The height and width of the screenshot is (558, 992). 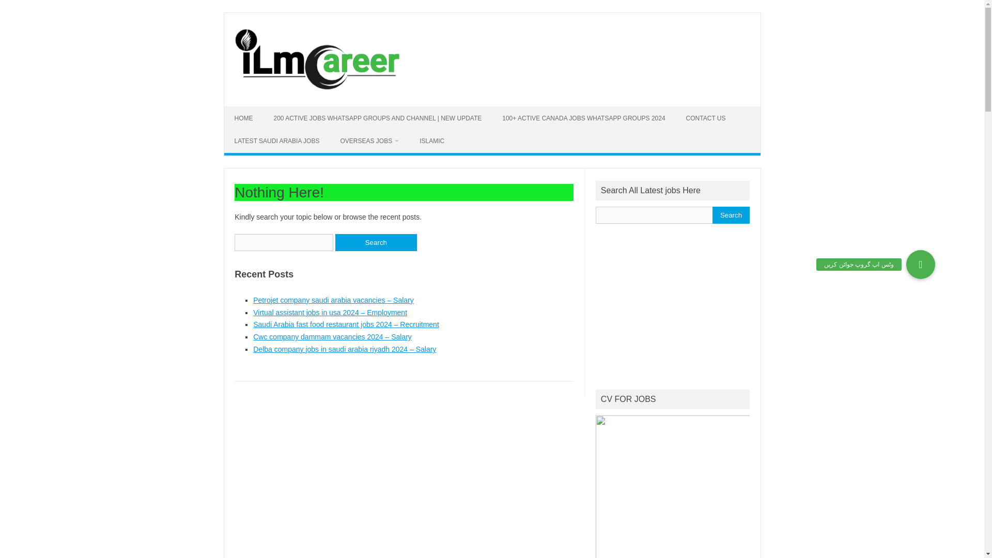 What do you see at coordinates (431, 141) in the screenshot?
I see `ISLAMIC` at bounding box center [431, 141].